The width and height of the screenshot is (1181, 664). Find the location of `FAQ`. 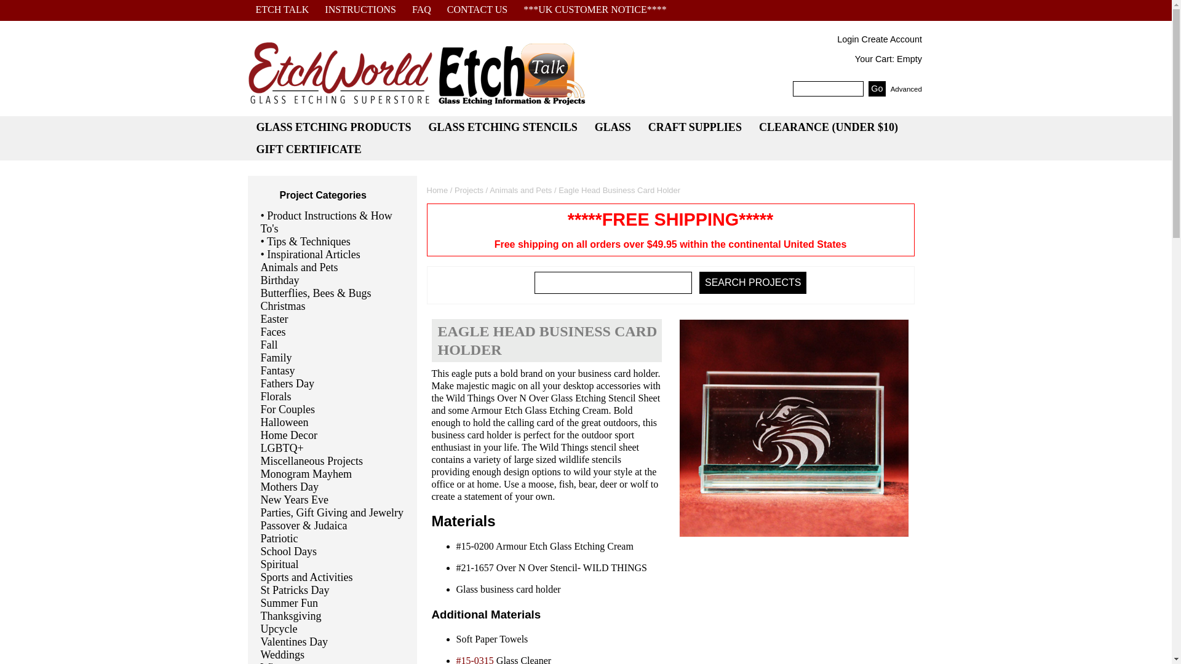

FAQ is located at coordinates (421, 10).